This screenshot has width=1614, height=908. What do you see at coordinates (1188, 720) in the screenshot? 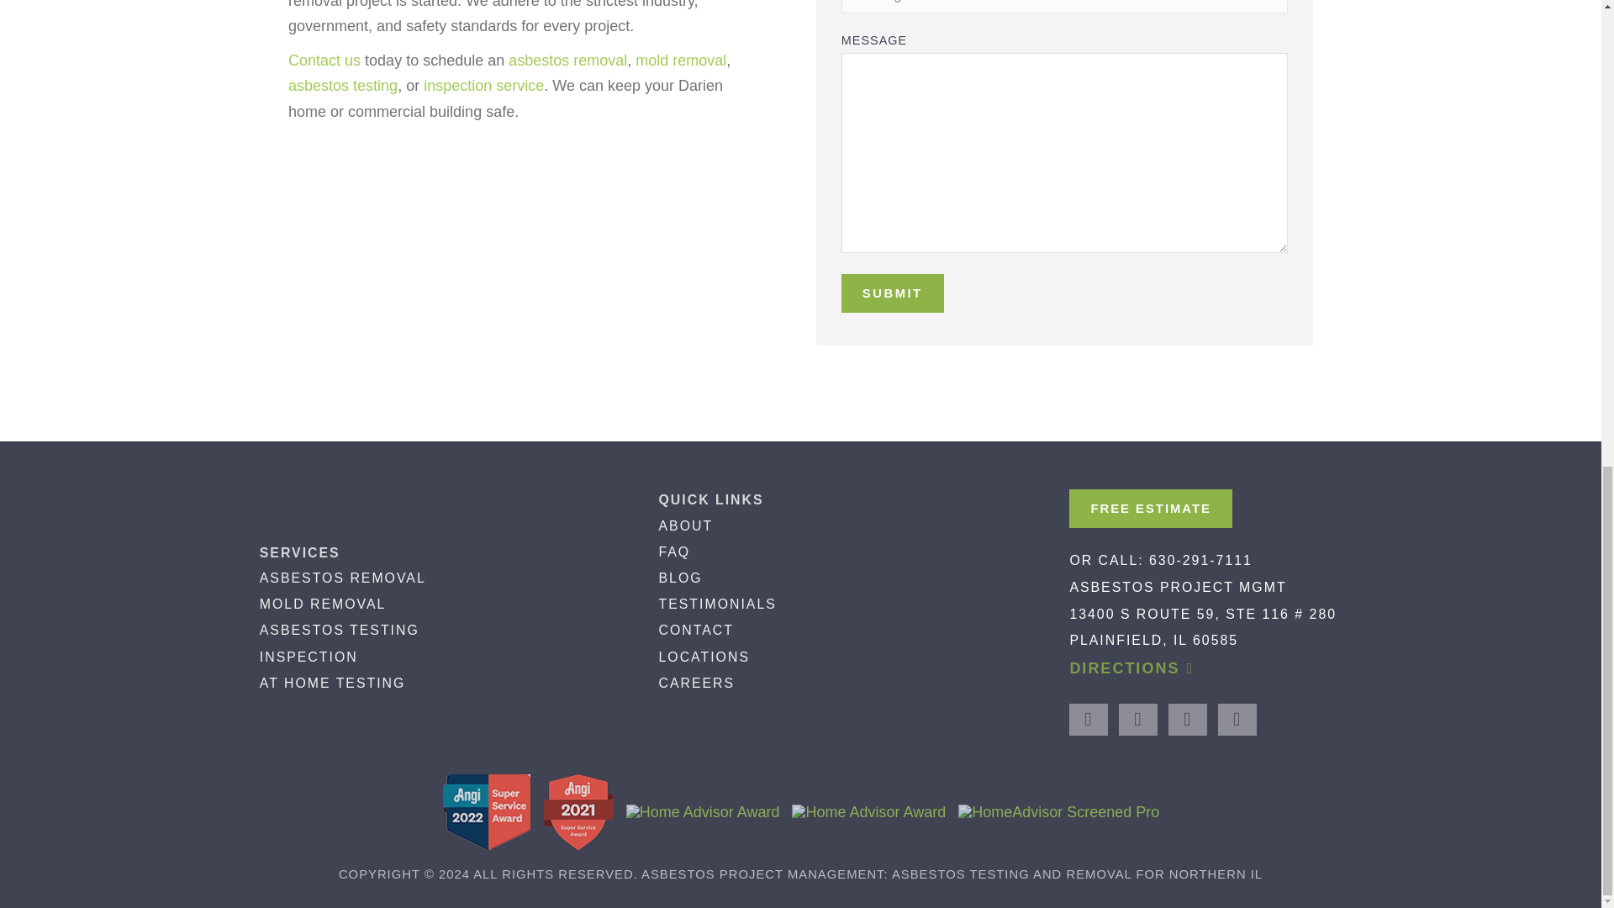
I see `Twitter` at bounding box center [1188, 720].